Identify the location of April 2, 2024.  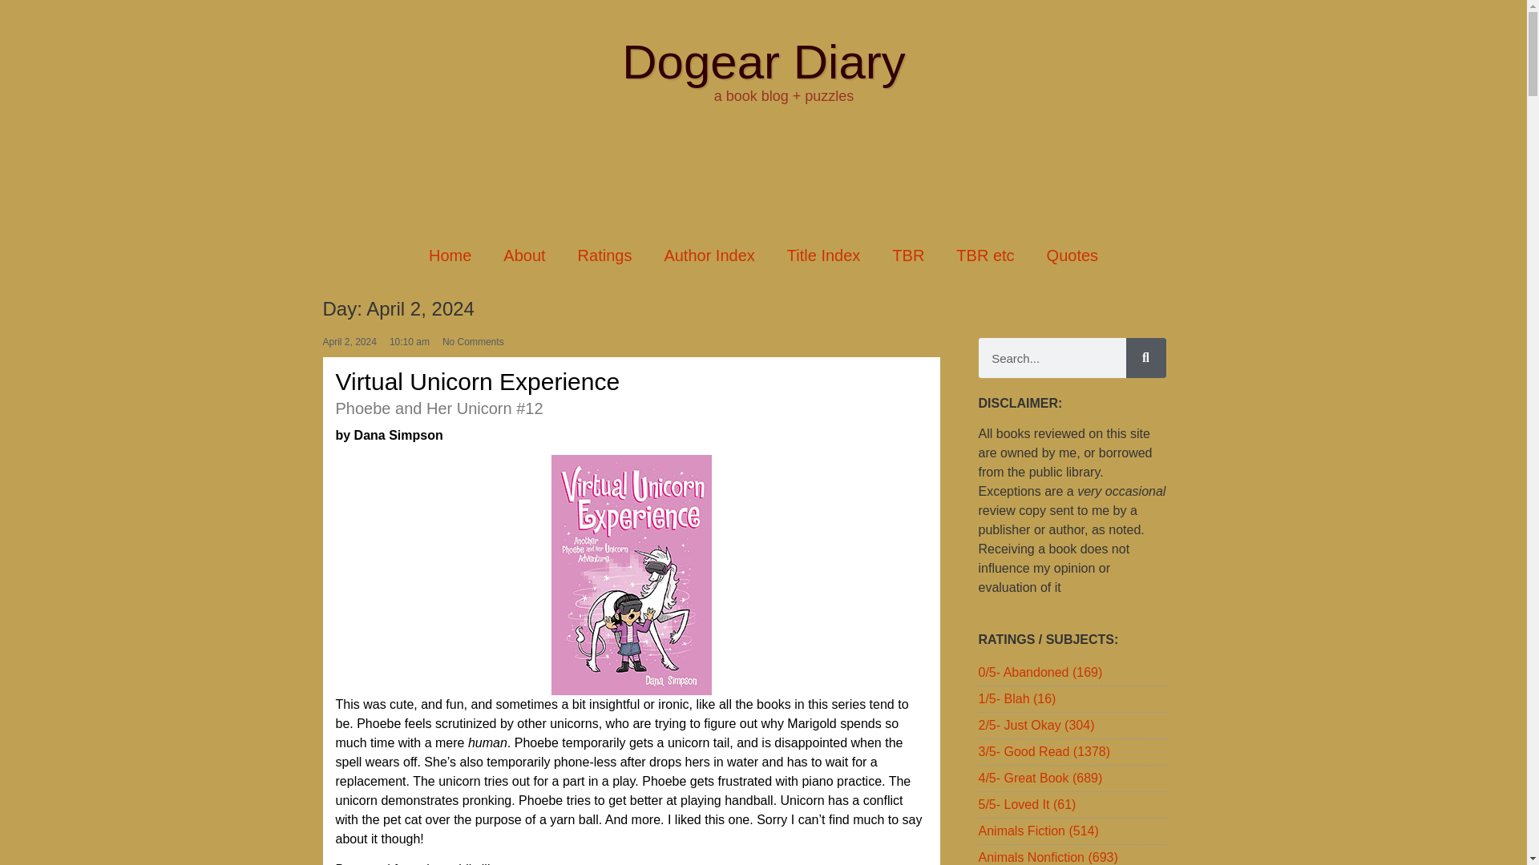
(348, 341).